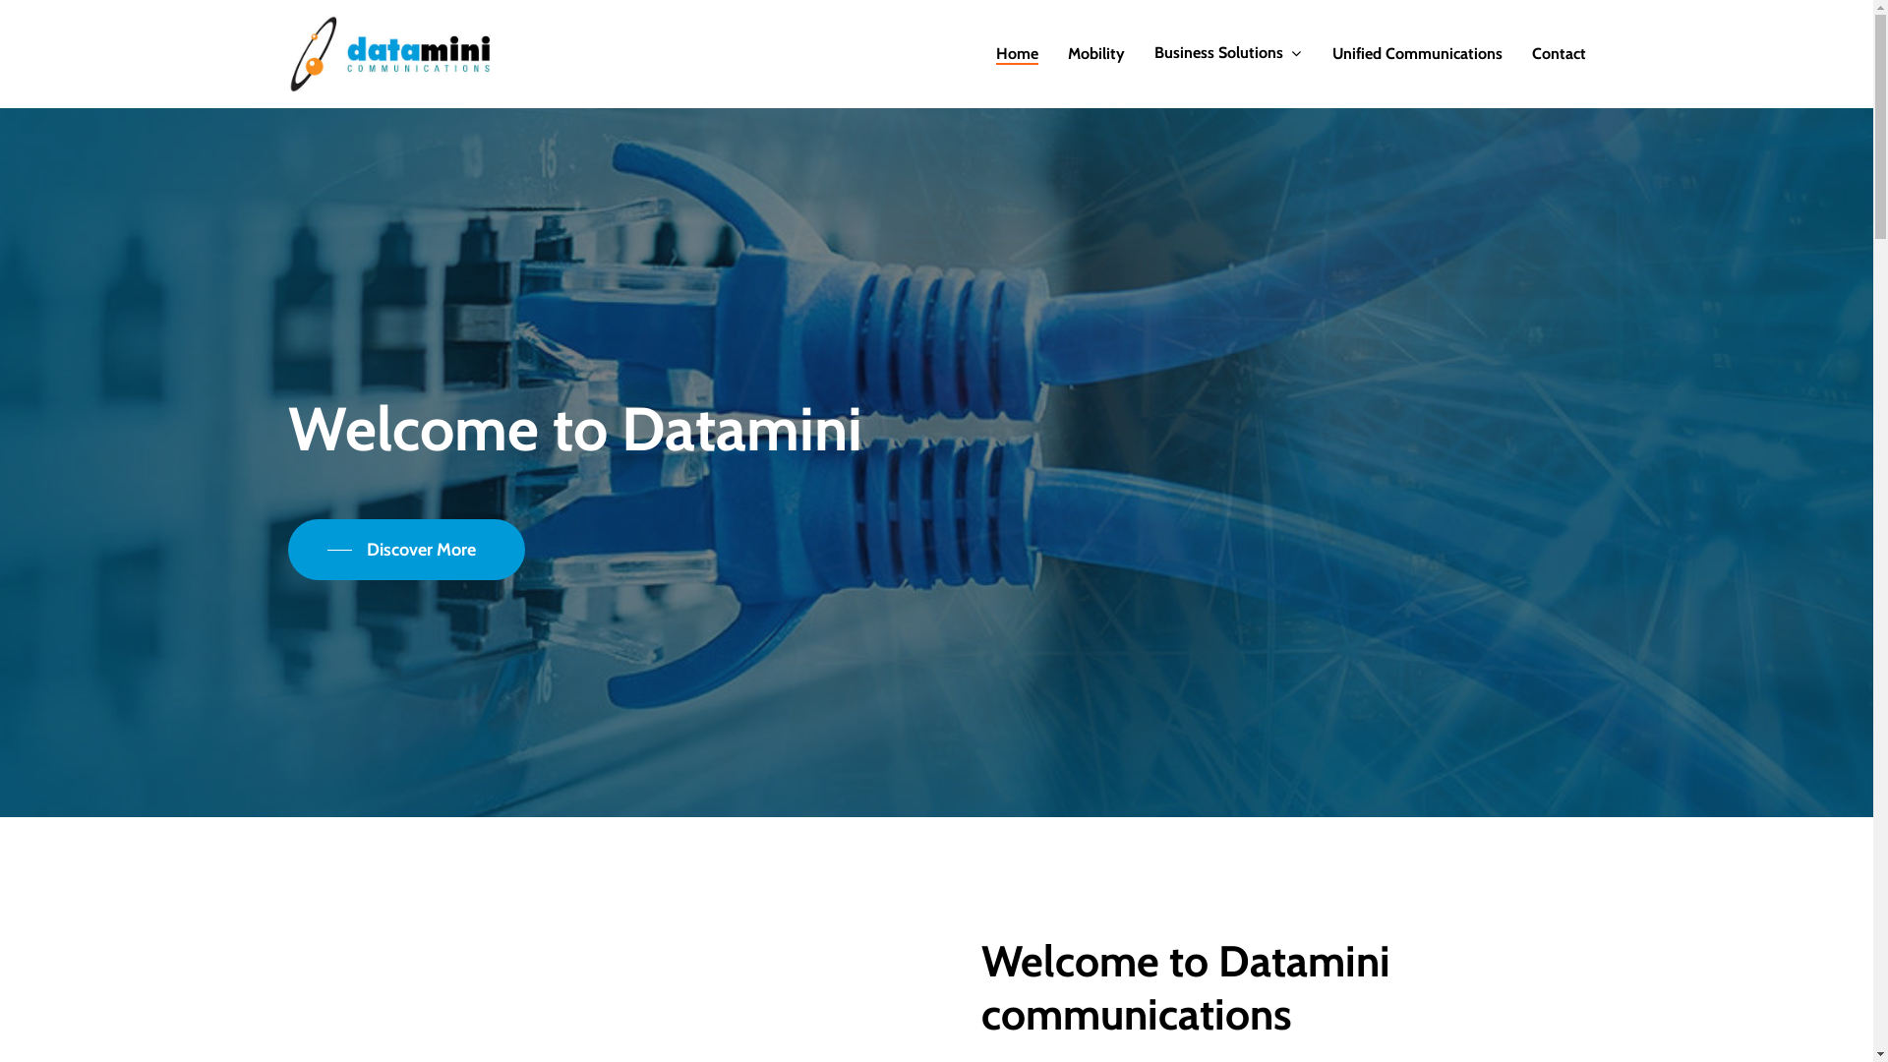 This screenshot has height=1062, width=1888. What do you see at coordinates (1416, 54) in the screenshot?
I see `Unified Communications` at bounding box center [1416, 54].